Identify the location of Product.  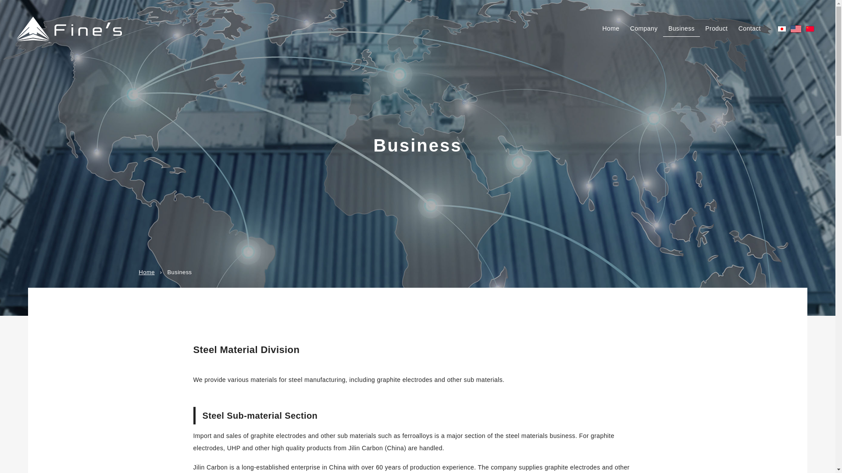
(716, 28).